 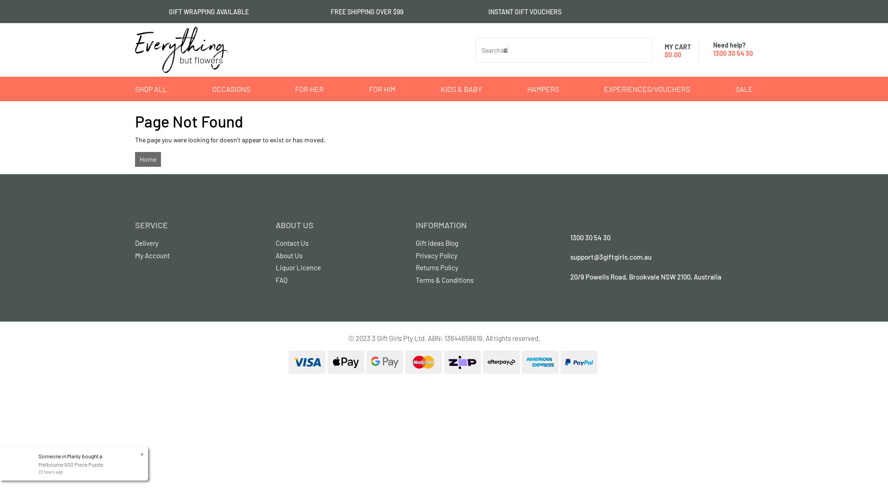 I want to click on SHOP ALL, so click(x=153, y=89).